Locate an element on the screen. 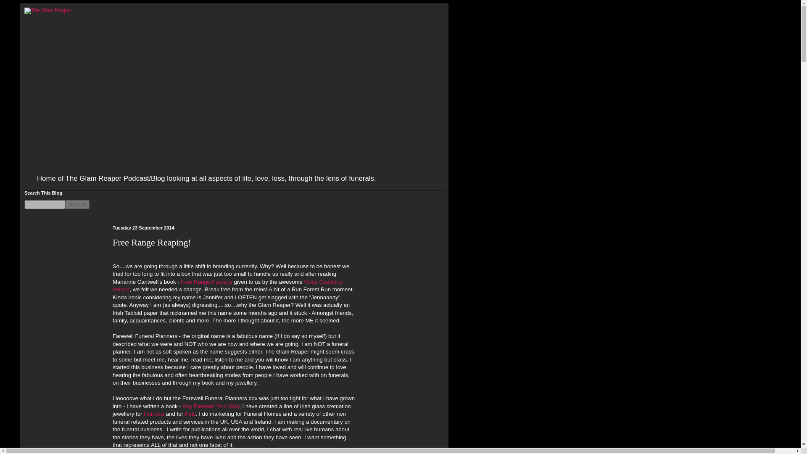  Free Range Humans is located at coordinates (206, 282).